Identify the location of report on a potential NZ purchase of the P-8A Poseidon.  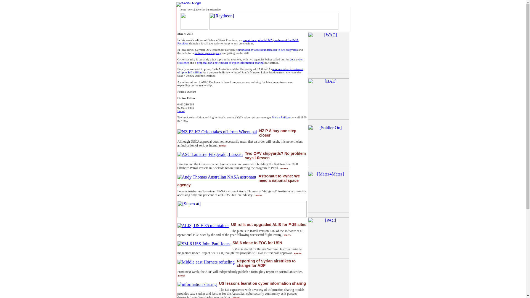
(237, 42).